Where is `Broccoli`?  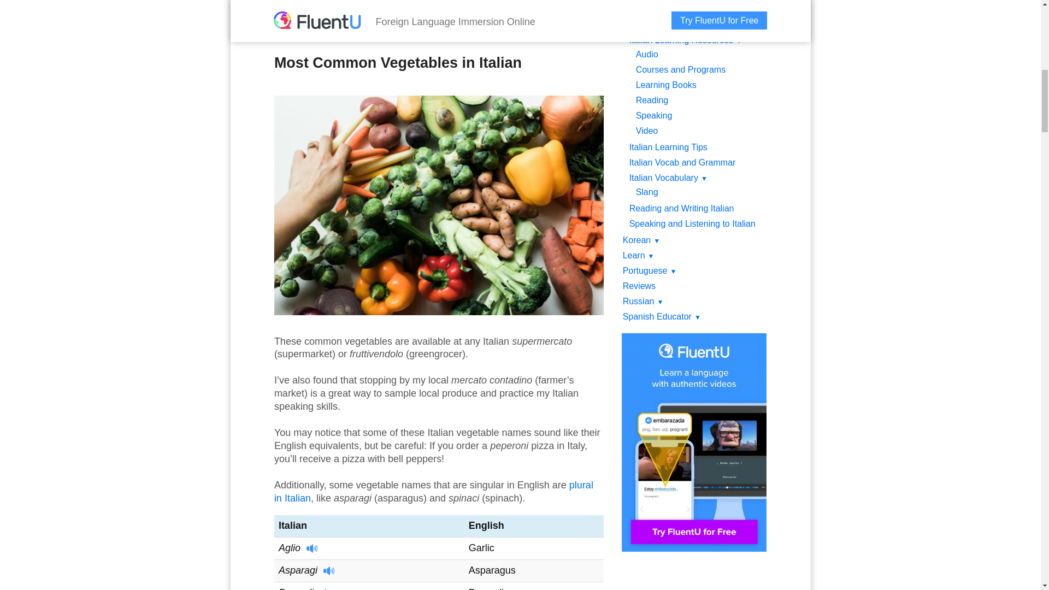
Broccoli is located at coordinates (305, 588).